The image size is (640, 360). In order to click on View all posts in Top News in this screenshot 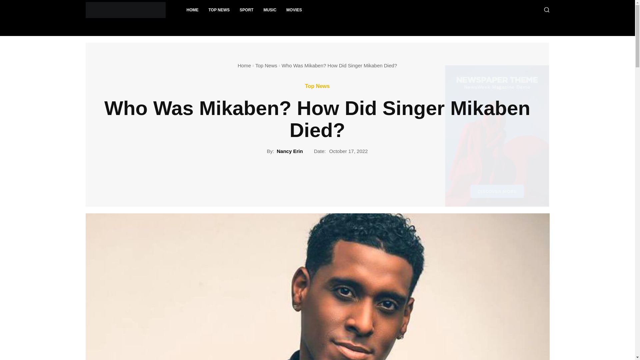, I will do `click(266, 65)`.